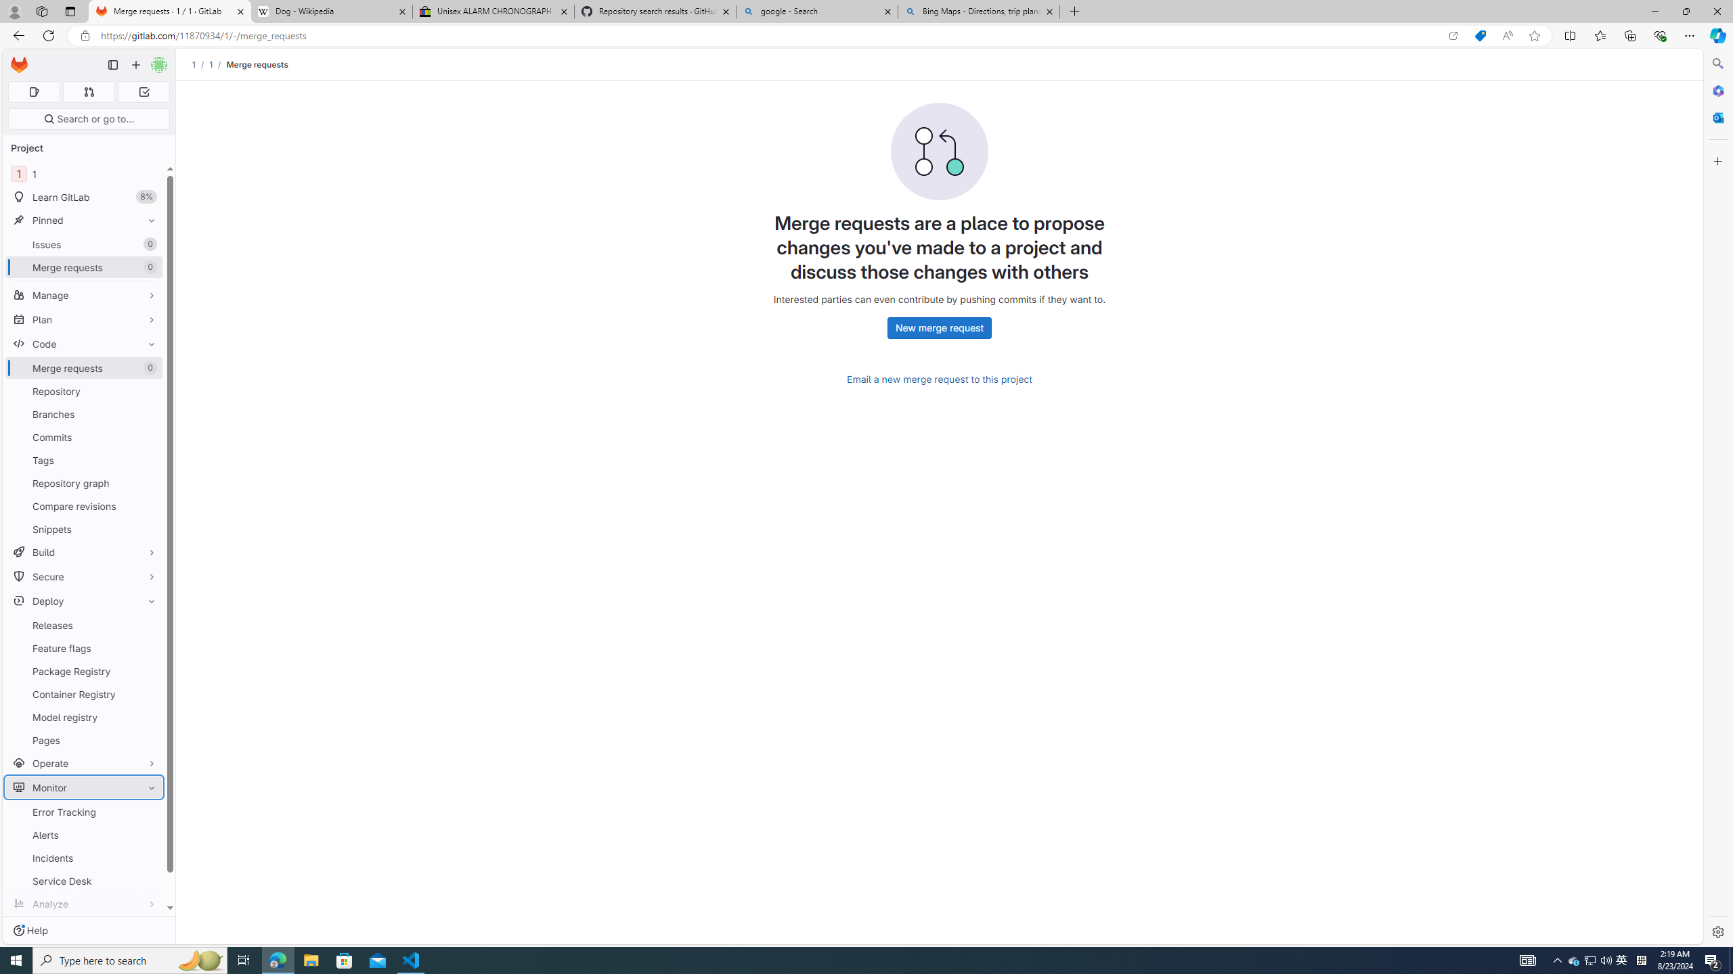  Describe the element at coordinates (84, 717) in the screenshot. I see `Model registry` at that location.